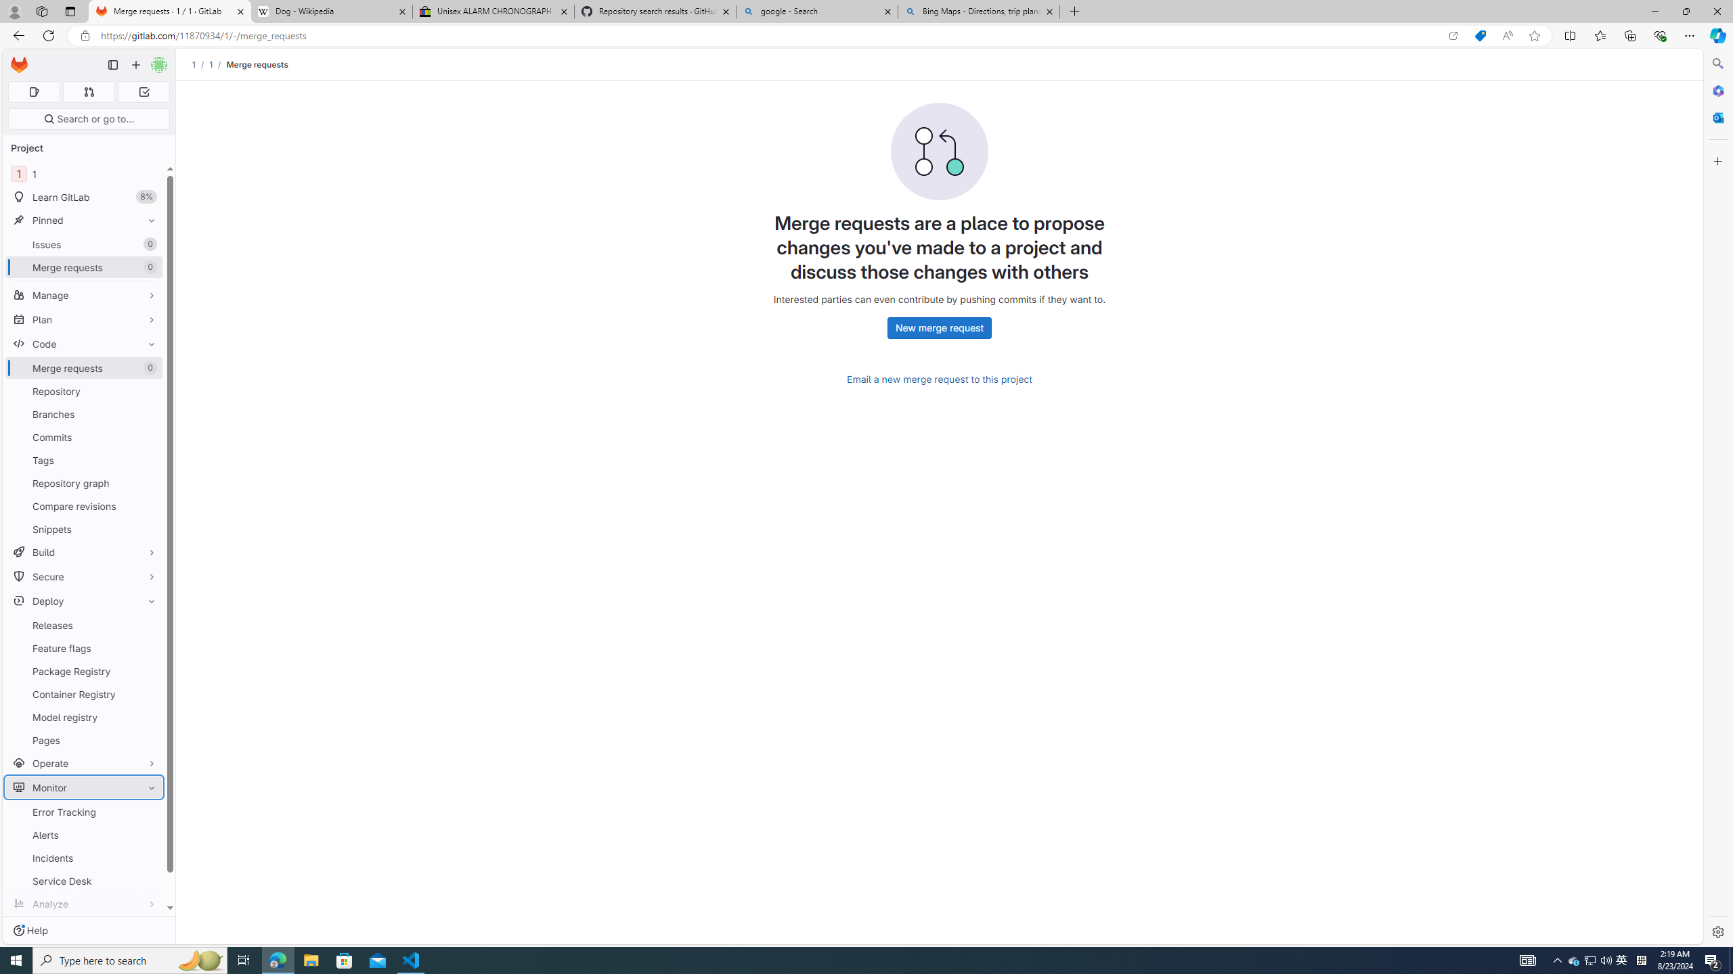  Describe the element at coordinates (84, 717) in the screenshot. I see `Model registry` at that location.